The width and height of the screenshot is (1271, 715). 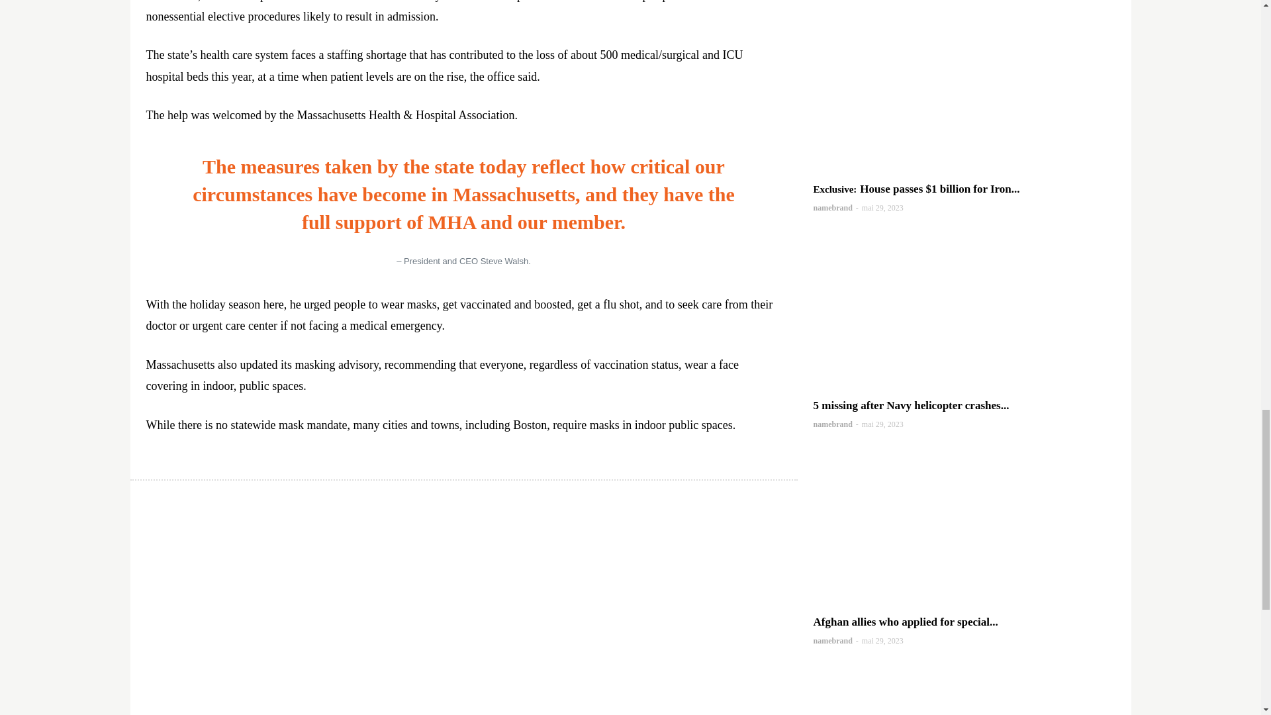 What do you see at coordinates (832, 424) in the screenshot?
I see `namebrand` at bounding box center [832, 424].